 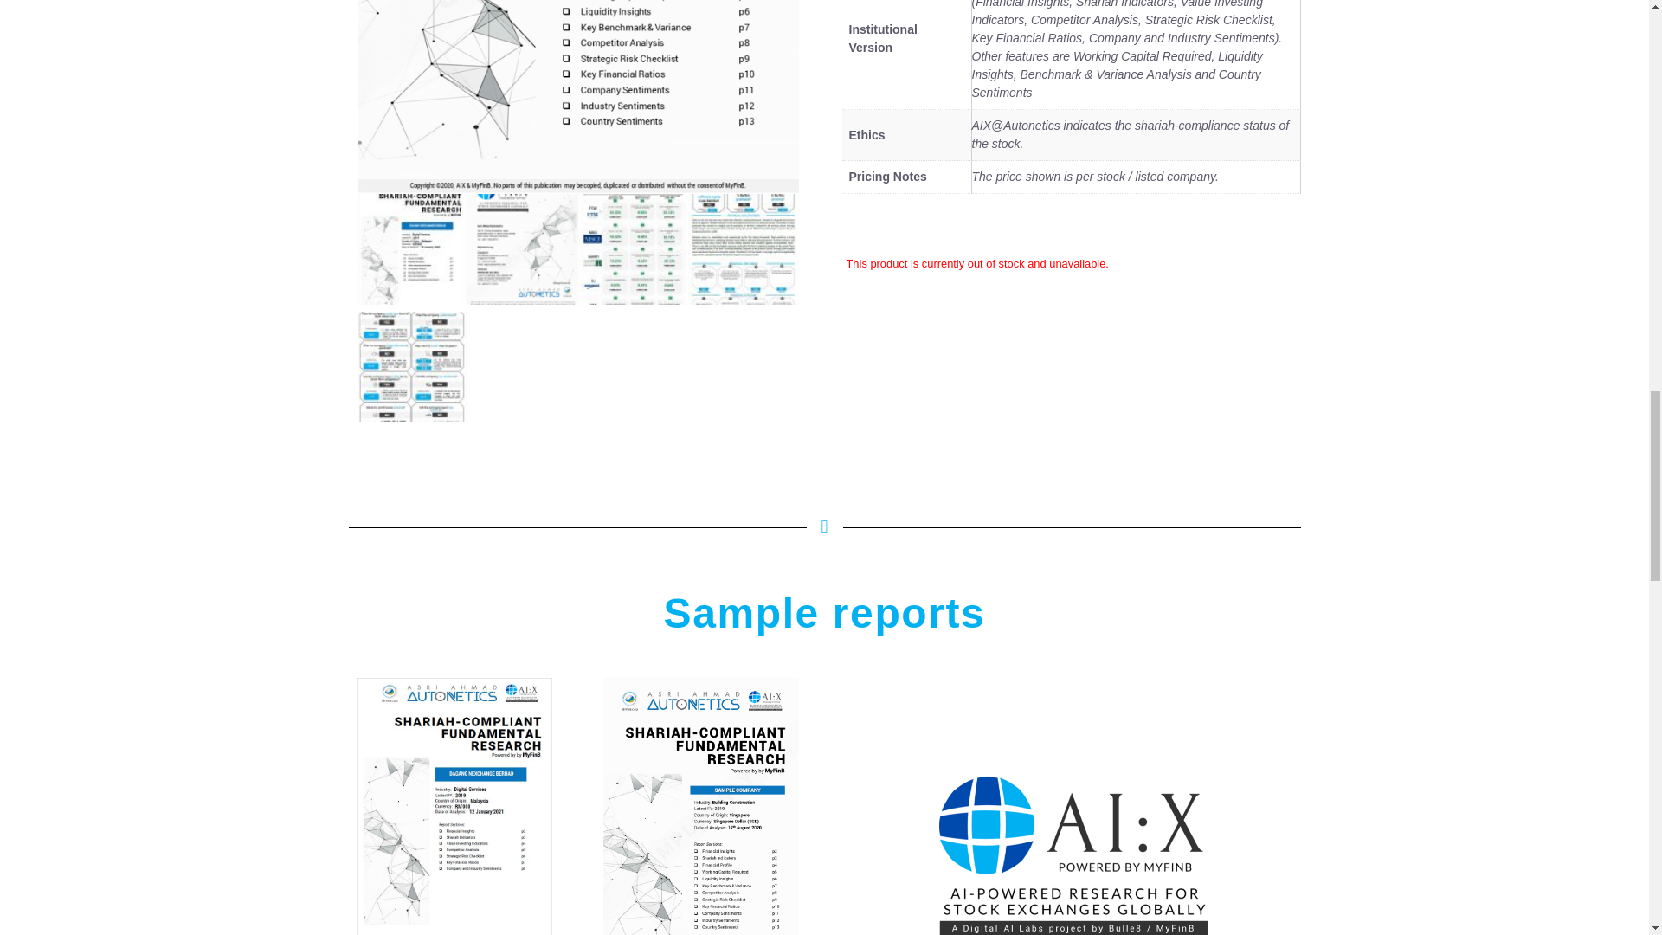 What do you see at coordinates (743, 249) in the screenshot?
I see `AIX Financial Insights` at bounding box center [743, 249].